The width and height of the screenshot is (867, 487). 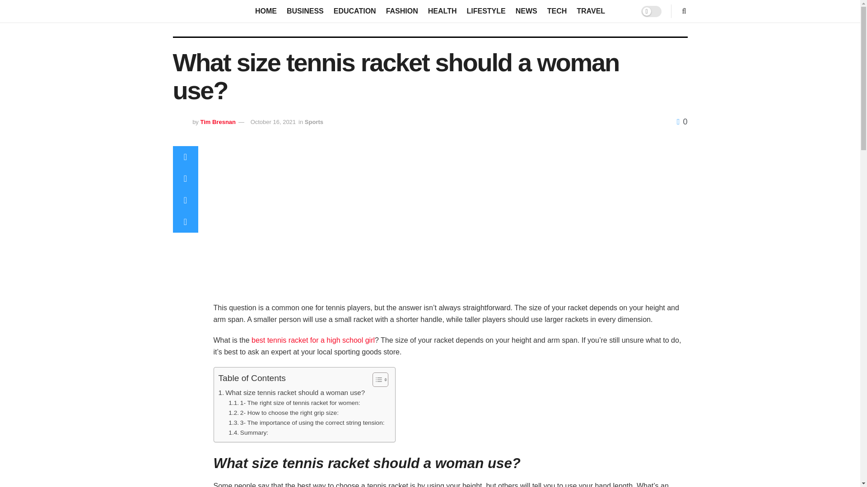 What do you see at coordinates (682, 122) in the screenshot?
I see `0` at bounding box center [682, 122].